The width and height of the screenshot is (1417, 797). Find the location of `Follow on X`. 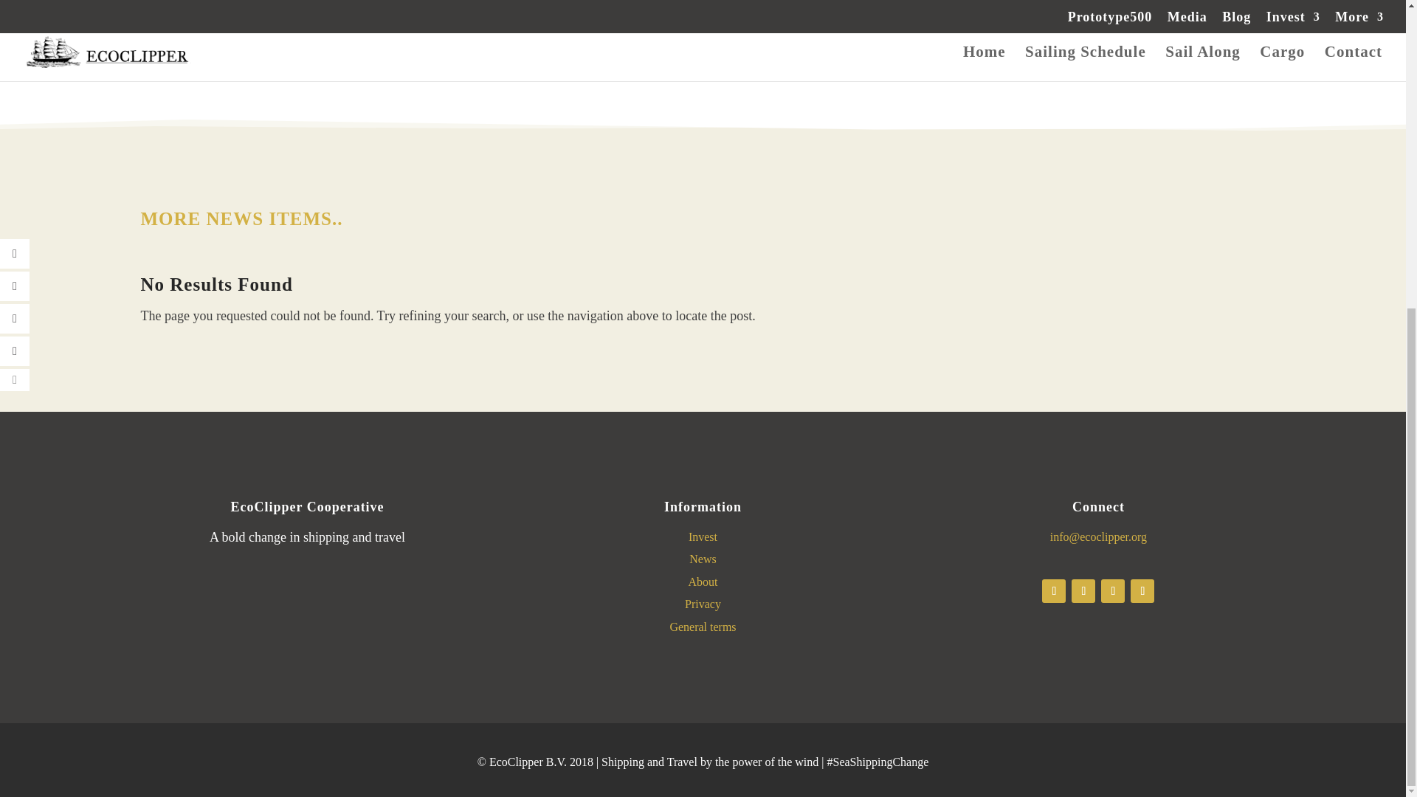

Follow on X is located at coordinates (1083, 590).